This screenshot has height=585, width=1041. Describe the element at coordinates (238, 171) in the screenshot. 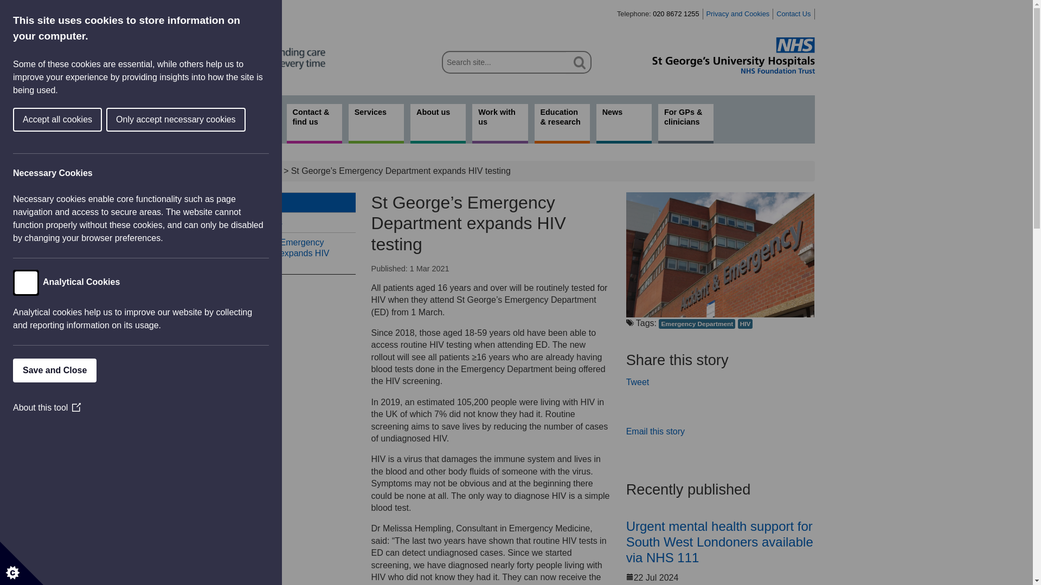

I see `Go to St George's University Hospitals NHS Foundation Trust.` at that location.